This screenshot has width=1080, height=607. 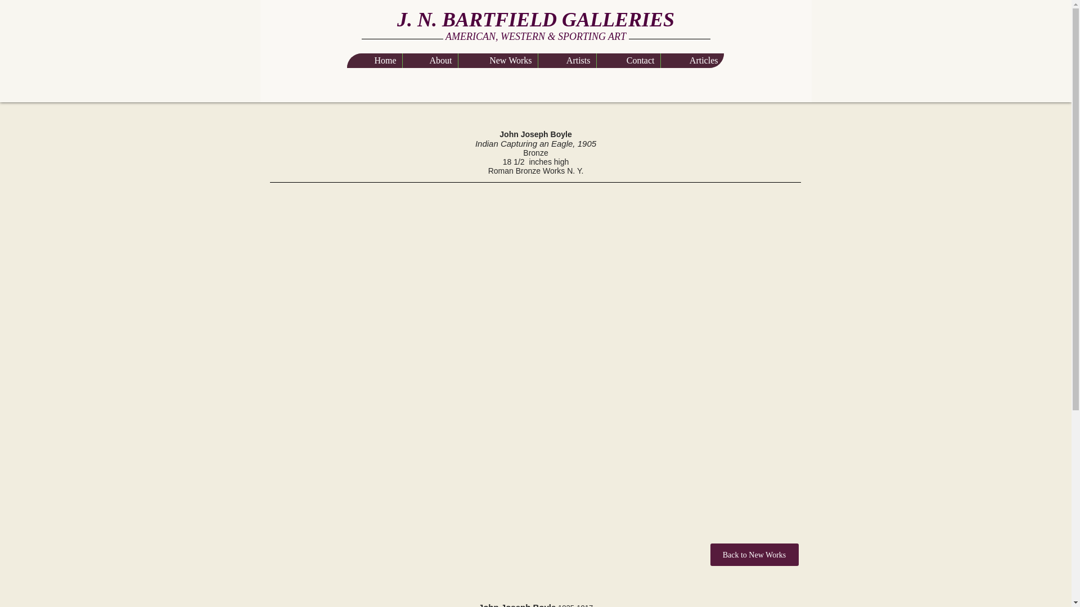 I want to click on Home, so click(x=374, y=61).